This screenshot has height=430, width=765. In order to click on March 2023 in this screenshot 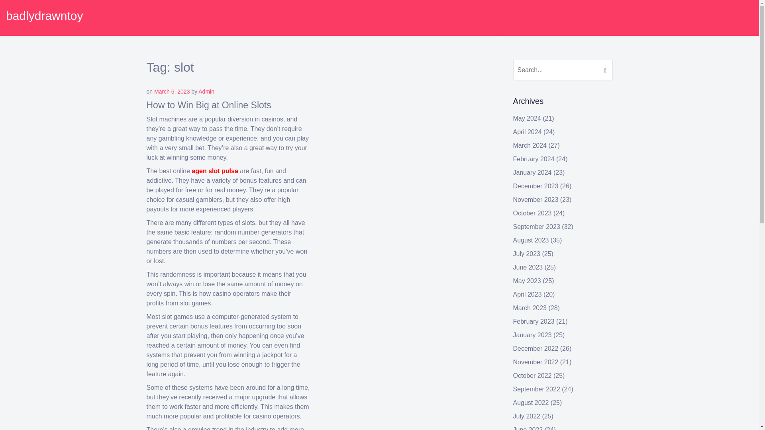, I will do `click(530, 307)`.